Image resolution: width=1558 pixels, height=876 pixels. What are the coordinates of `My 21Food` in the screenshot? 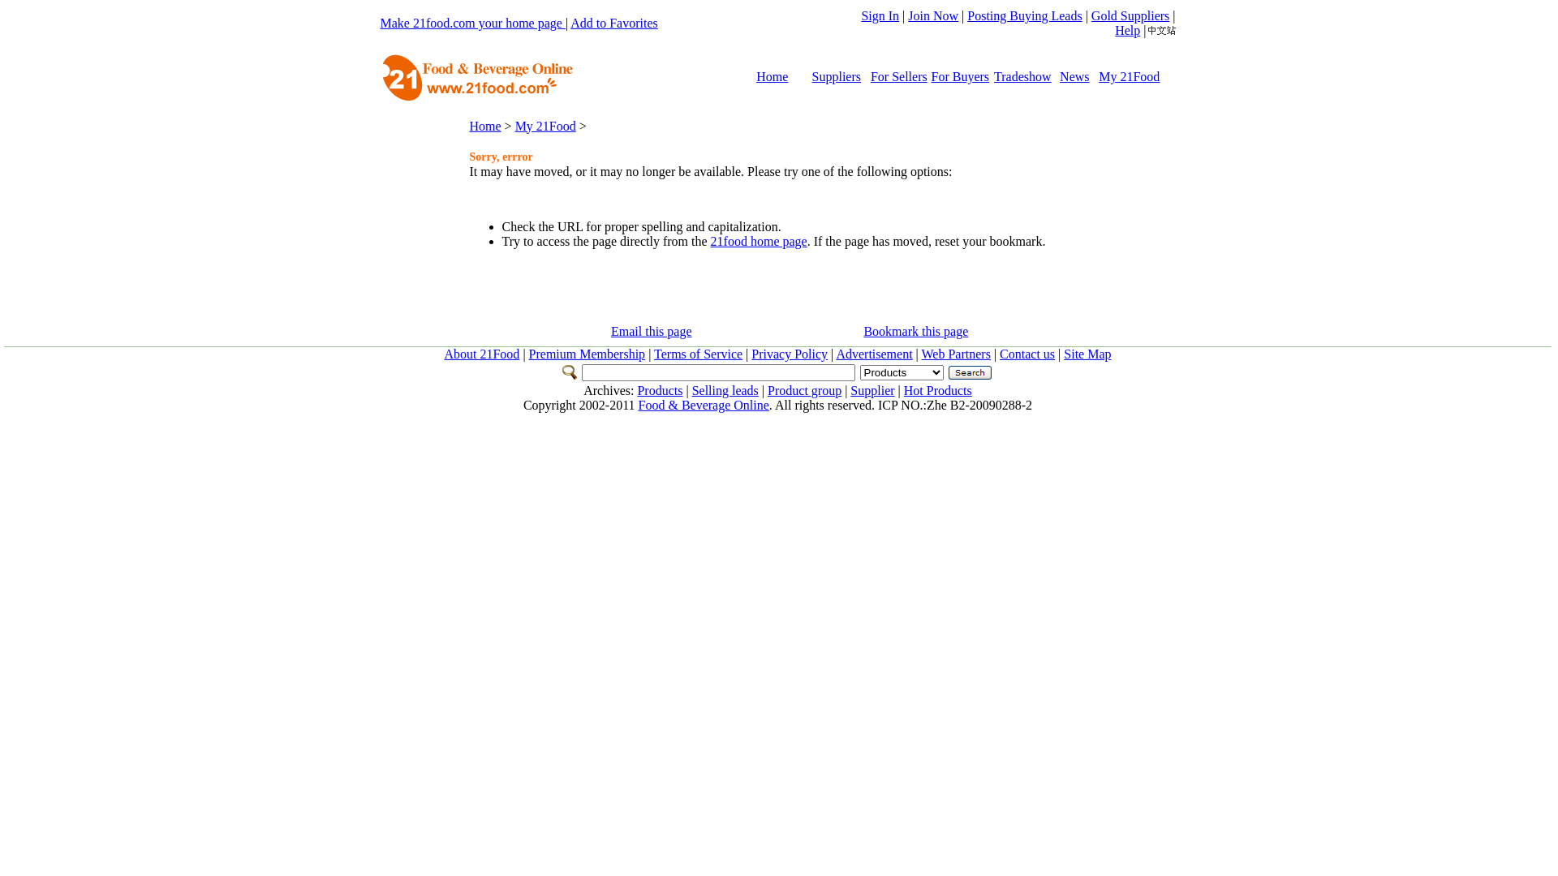 It's located at (1130, 76).